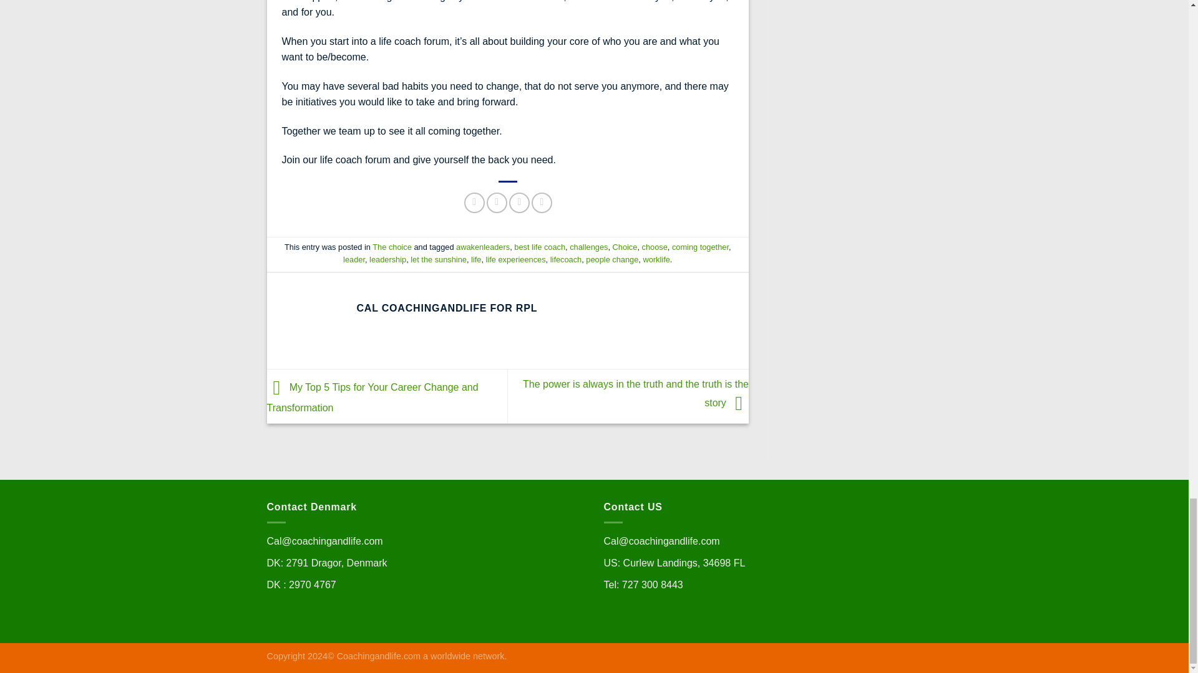 This screenshot has height=673, width=1198. Describe the element at coordinates (542, 203) in the screenshot. I see `Share on LinkedIn` at that location.